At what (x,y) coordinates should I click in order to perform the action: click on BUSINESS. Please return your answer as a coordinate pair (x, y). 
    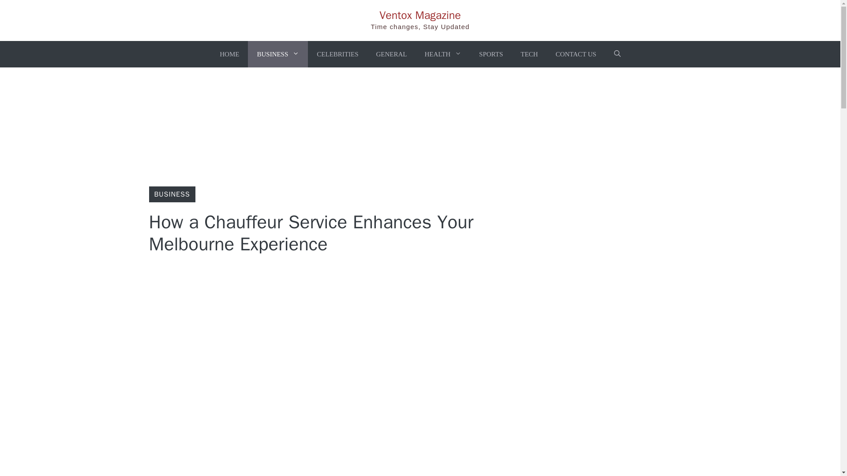
    Looking at the image, I should click on (278, 54).